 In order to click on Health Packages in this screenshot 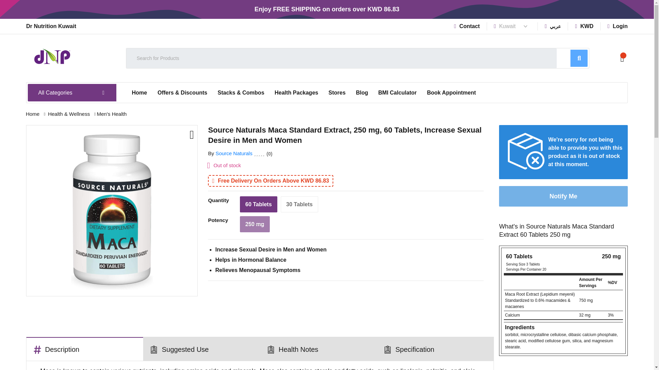, I will do `click(297, 92)`.